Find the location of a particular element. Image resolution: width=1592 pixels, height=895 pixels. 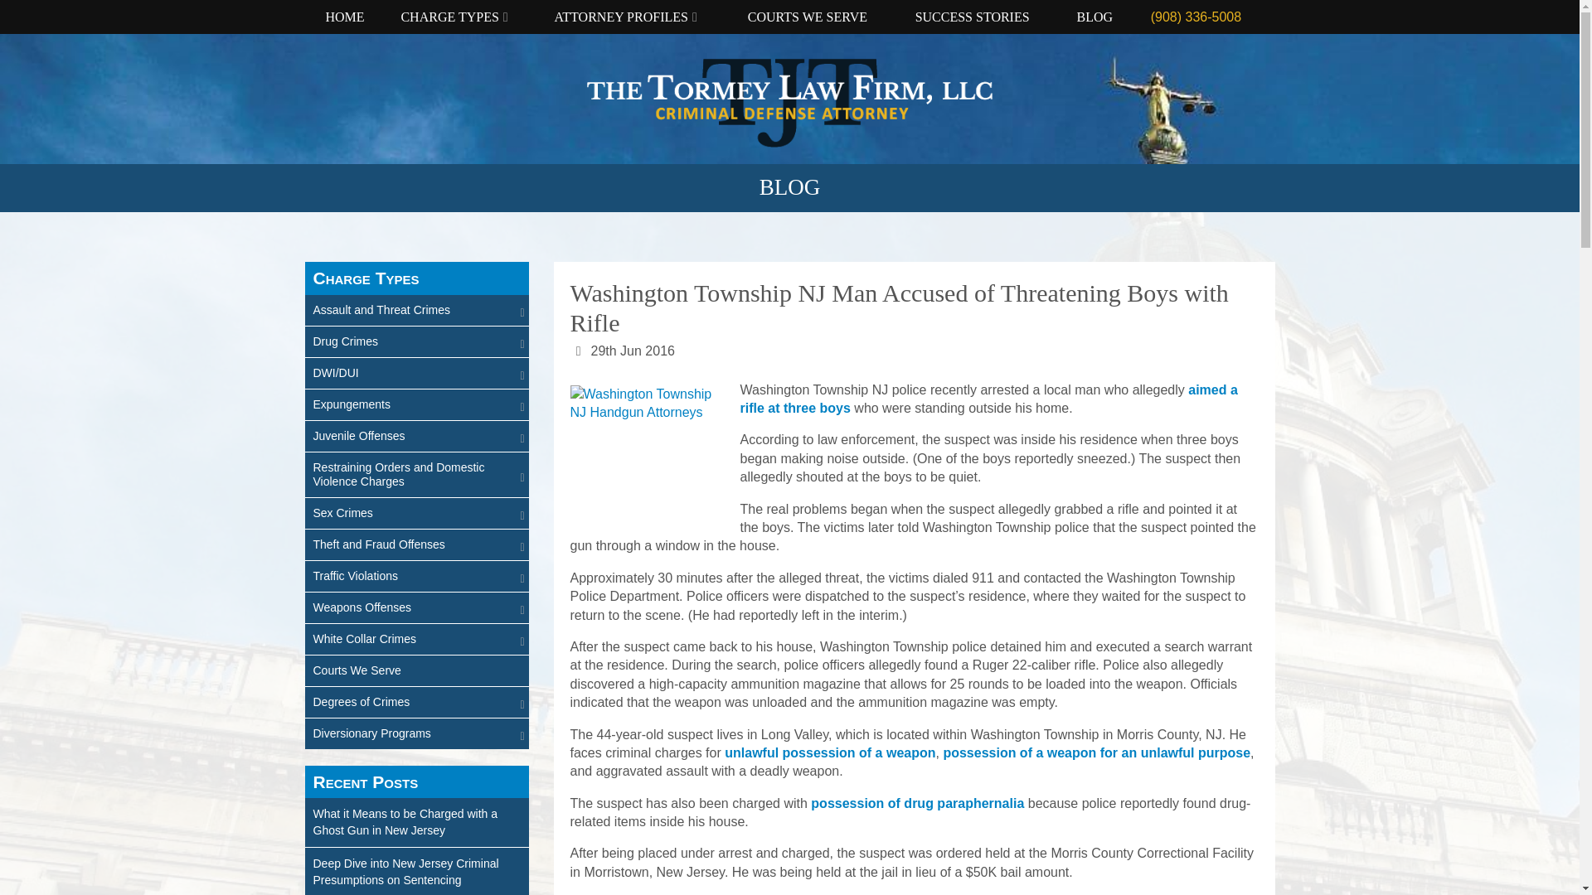

COURTS WE SERVE is located at coordinates (816, 17).